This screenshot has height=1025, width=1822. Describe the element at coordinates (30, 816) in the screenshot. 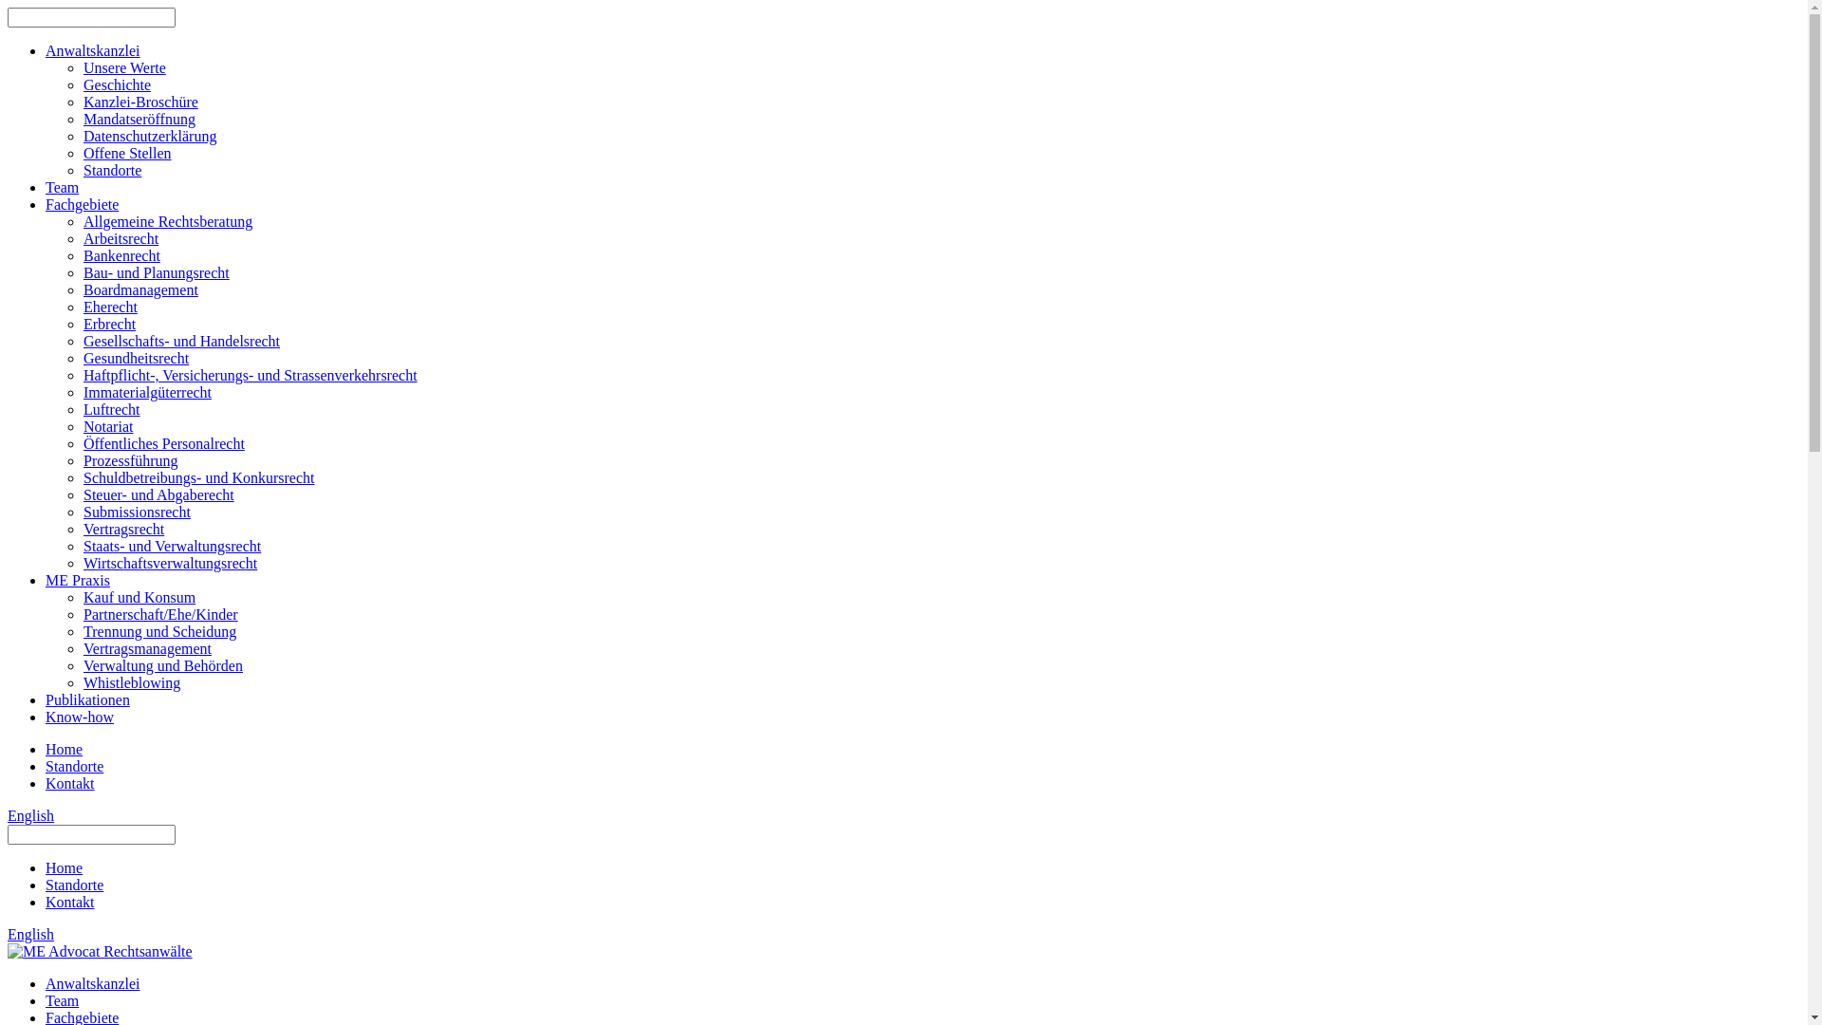

I see `English` at that location.